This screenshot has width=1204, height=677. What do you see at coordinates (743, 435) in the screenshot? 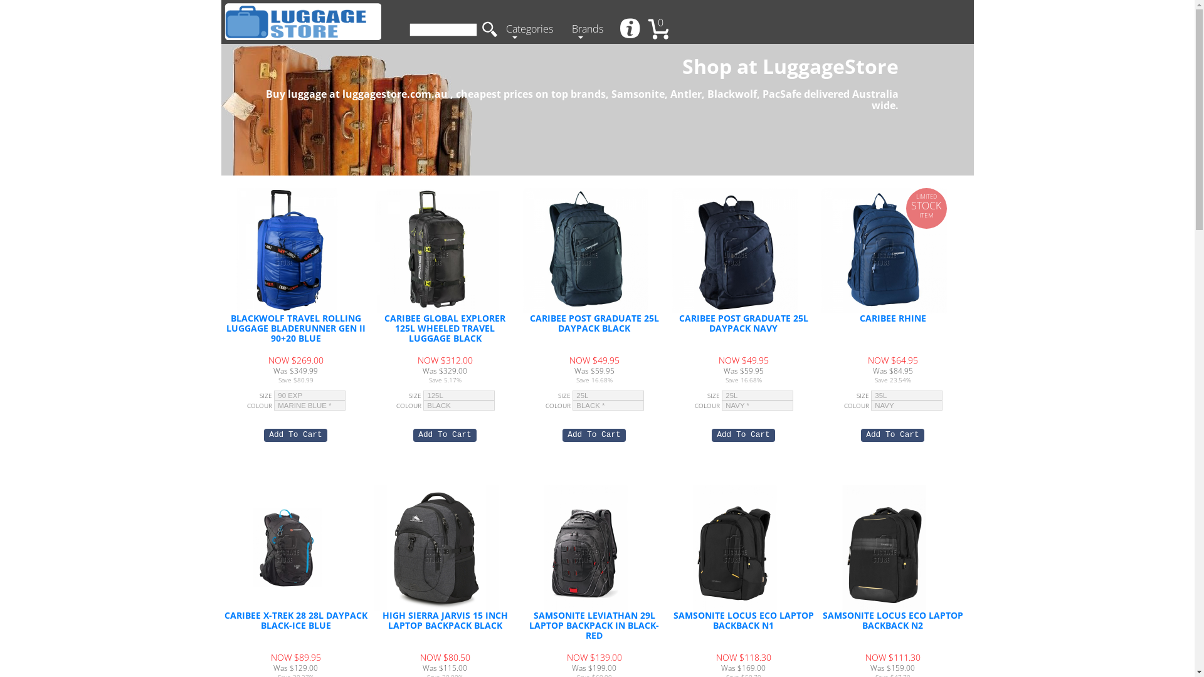
I see `Add To Cart` at bounding box center [743, 435].